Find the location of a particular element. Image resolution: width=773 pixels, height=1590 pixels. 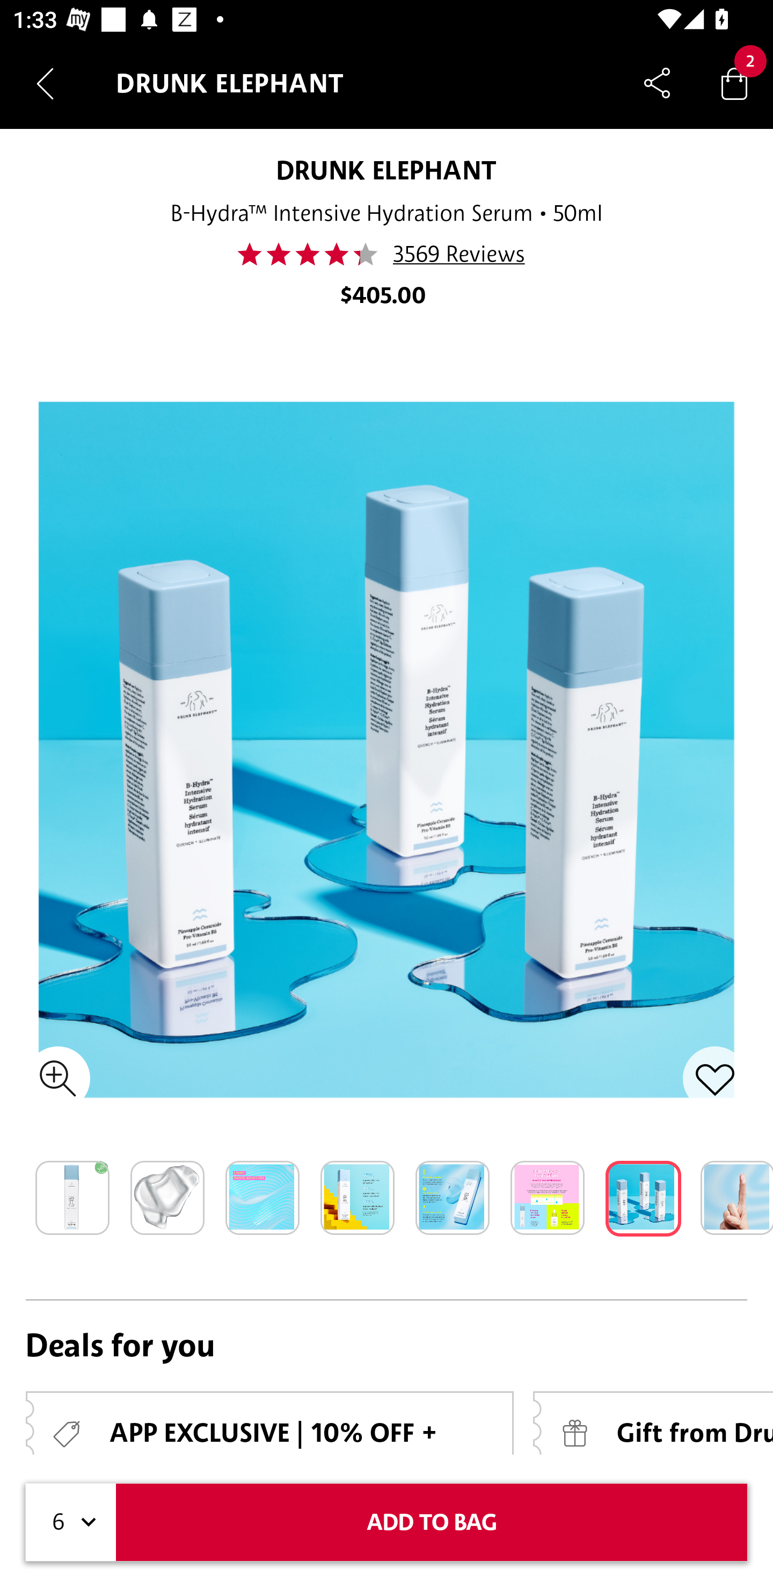

6 is located at coordinates (71, 1522).